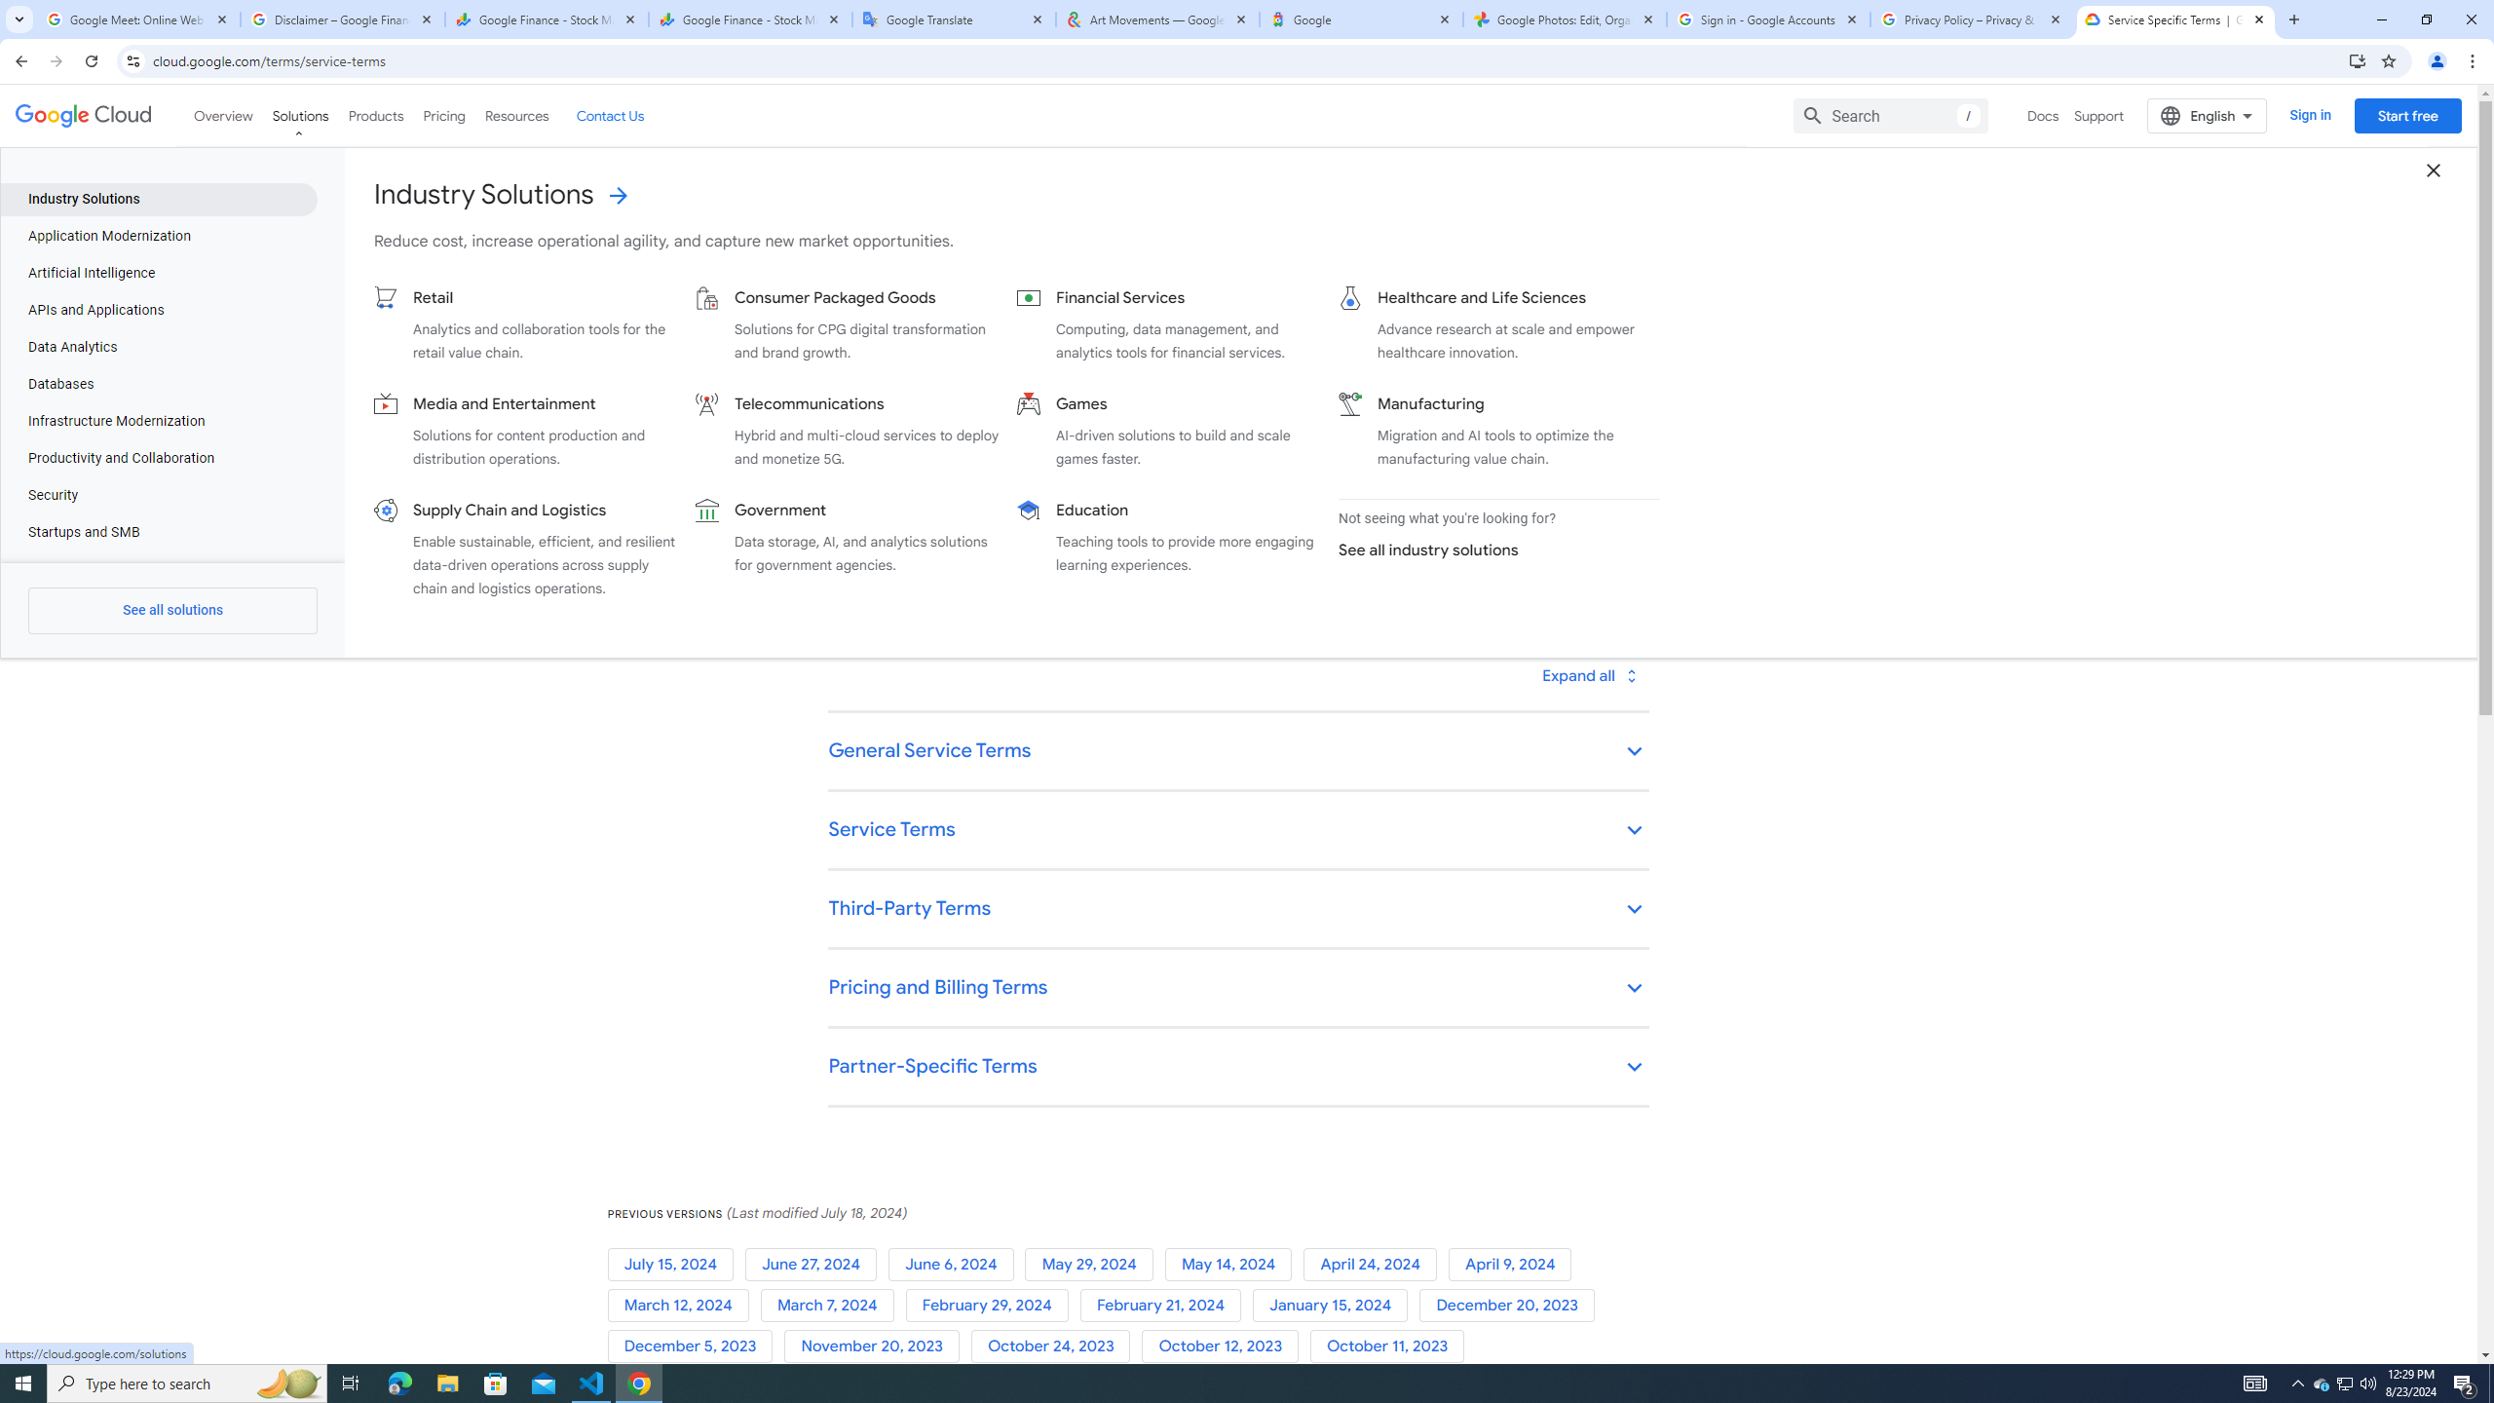 The image size is (2494, 1403). I want to click on October 11, 2023, so click(1391, 1346).